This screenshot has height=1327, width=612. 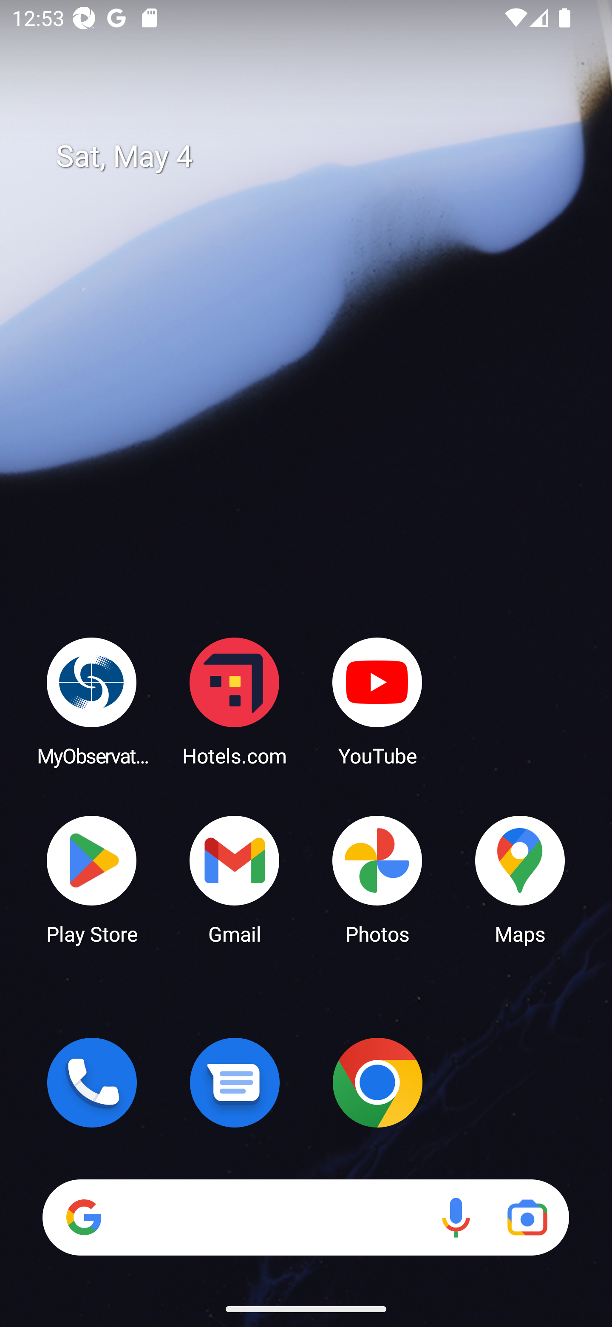 I want to click on Gmail, so click(x=235, y=879).